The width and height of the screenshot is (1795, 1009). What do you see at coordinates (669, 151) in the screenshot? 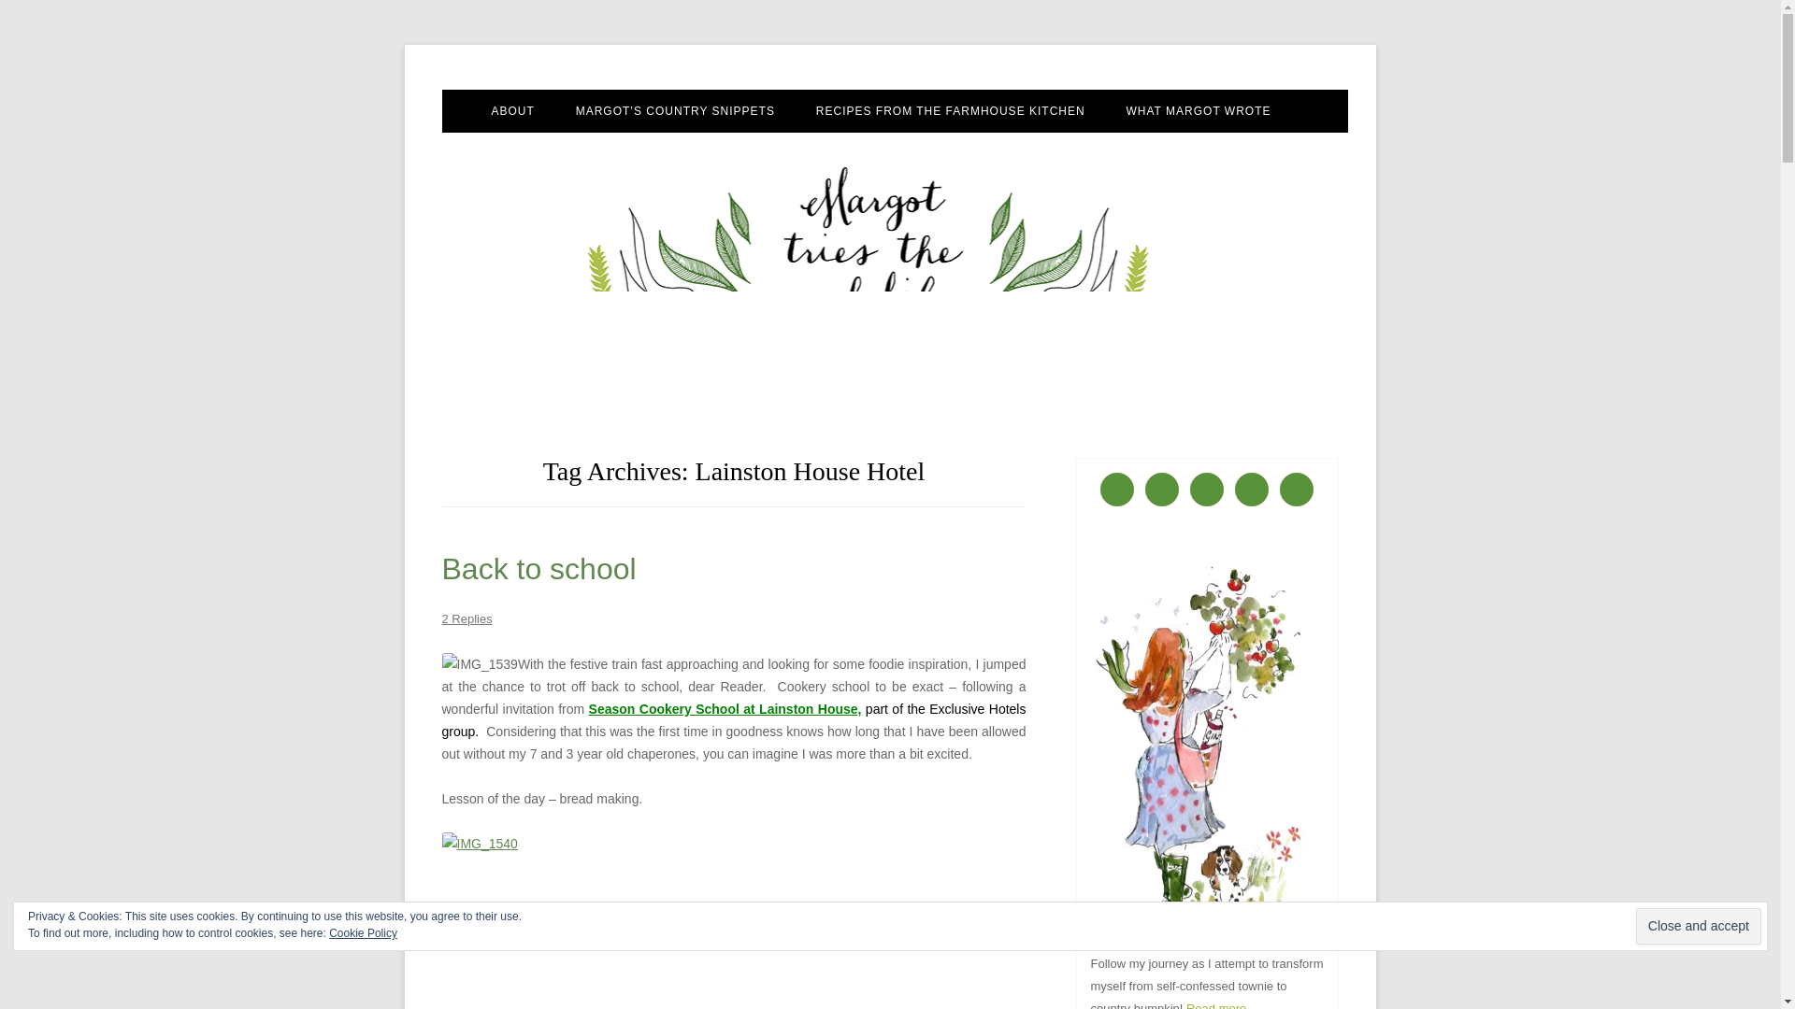
I see `THE FARMYARD` at bounding box center [669, 151].